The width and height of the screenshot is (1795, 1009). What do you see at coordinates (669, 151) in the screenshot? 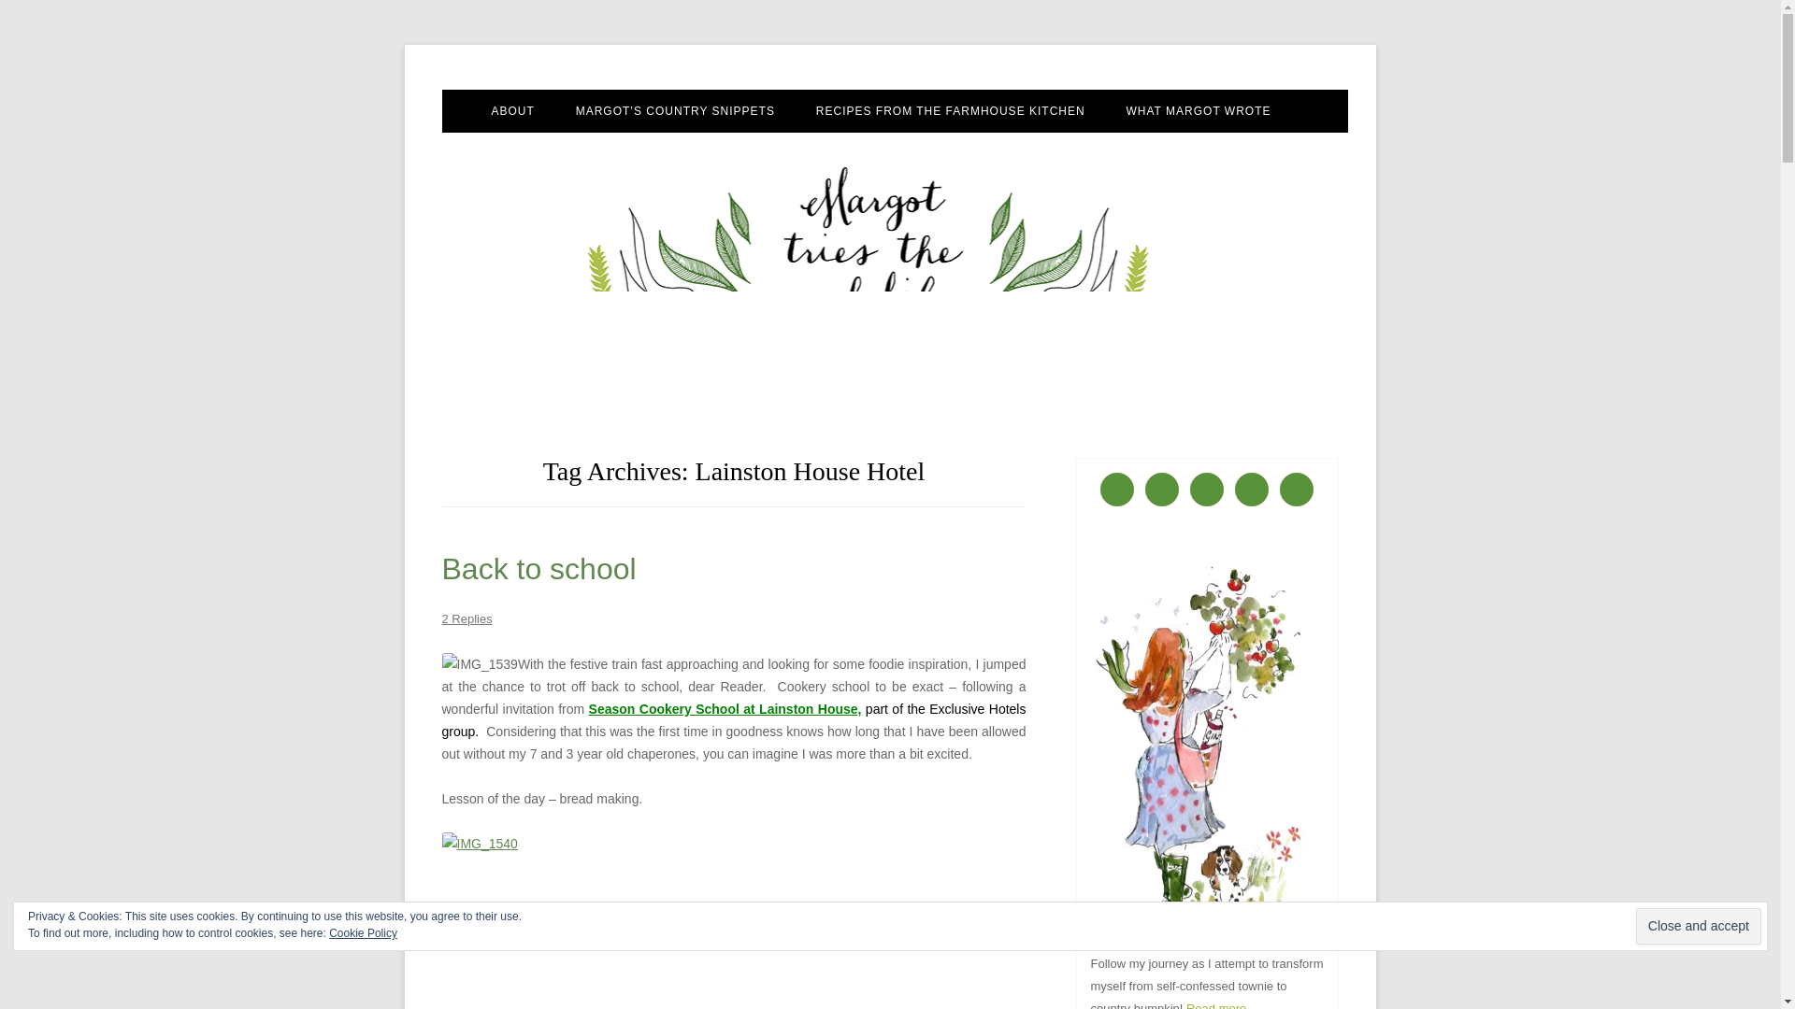
I see `THE FARMYARD` at bounding box center [669, 151].